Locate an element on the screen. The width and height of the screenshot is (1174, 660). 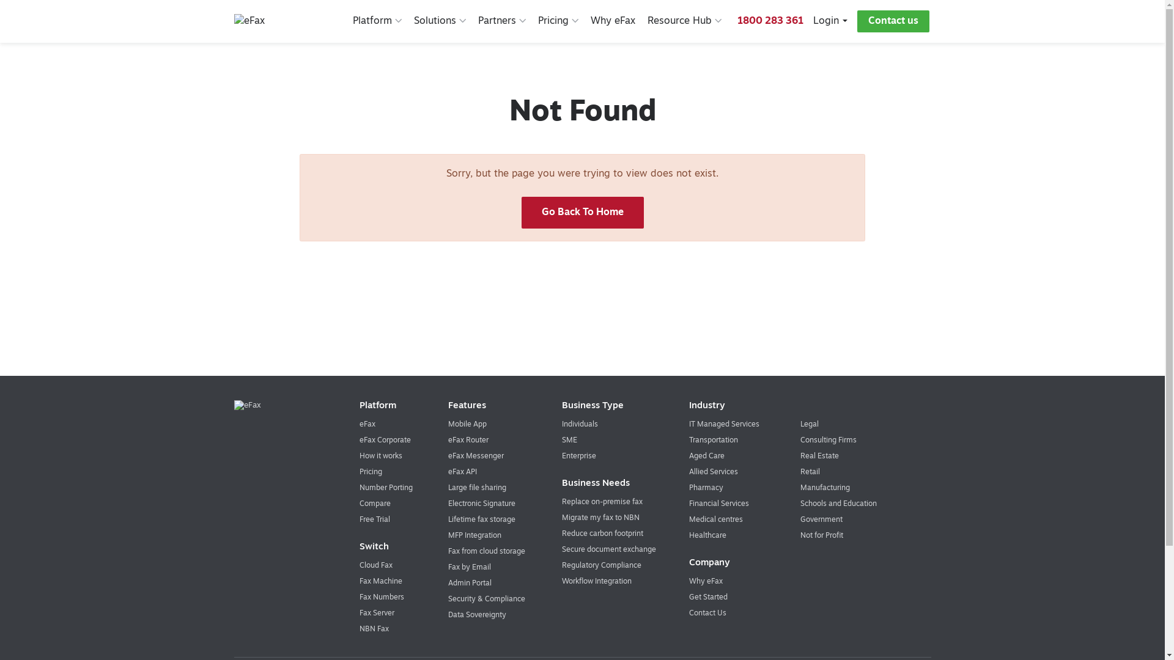
Go Back To Home is located at coordinates (582, 213).